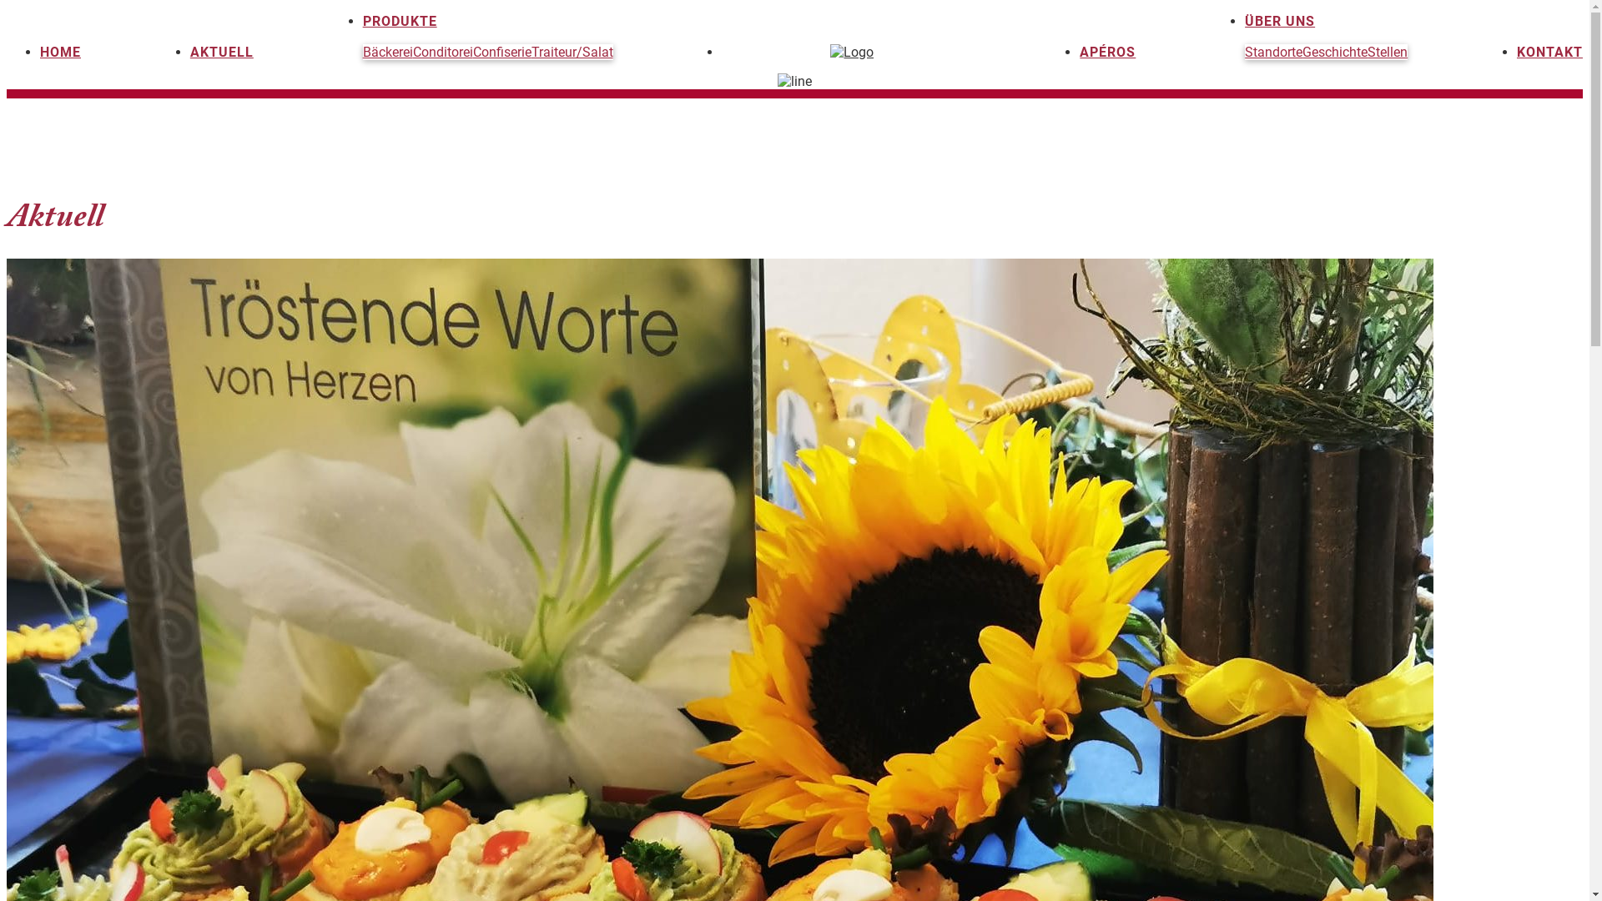 Image resolution: width=1602 pixels, height=901 pixels. Describe the element at coordinates (443, 52) in the screenshot. I see `Conditorei` at that location.